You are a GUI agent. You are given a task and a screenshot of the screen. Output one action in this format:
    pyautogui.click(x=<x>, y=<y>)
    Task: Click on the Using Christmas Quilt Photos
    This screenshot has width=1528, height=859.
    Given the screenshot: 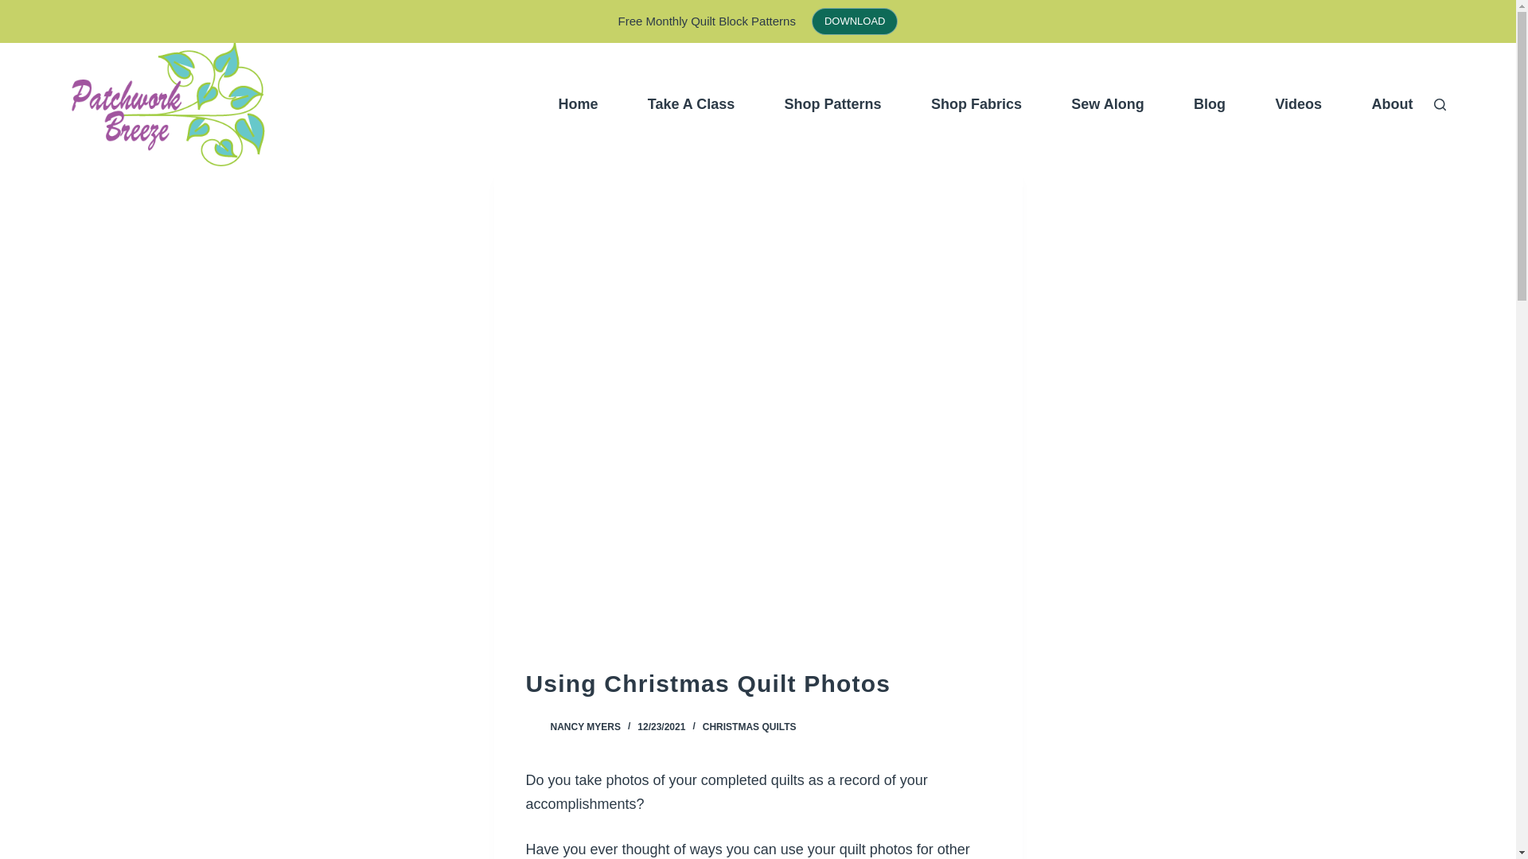 What is the action you would take?
    pyautogui.click(x=758, y=684)
    